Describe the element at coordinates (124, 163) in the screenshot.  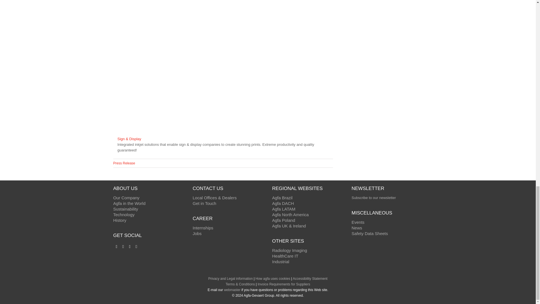
I see `Press Release` at that location.